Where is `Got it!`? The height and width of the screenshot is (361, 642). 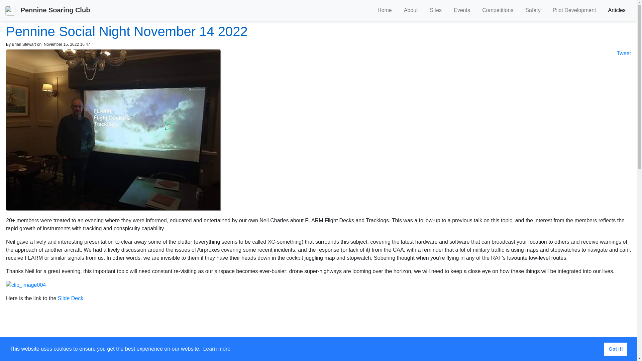
Got it! is located at coordinates (616, 349).